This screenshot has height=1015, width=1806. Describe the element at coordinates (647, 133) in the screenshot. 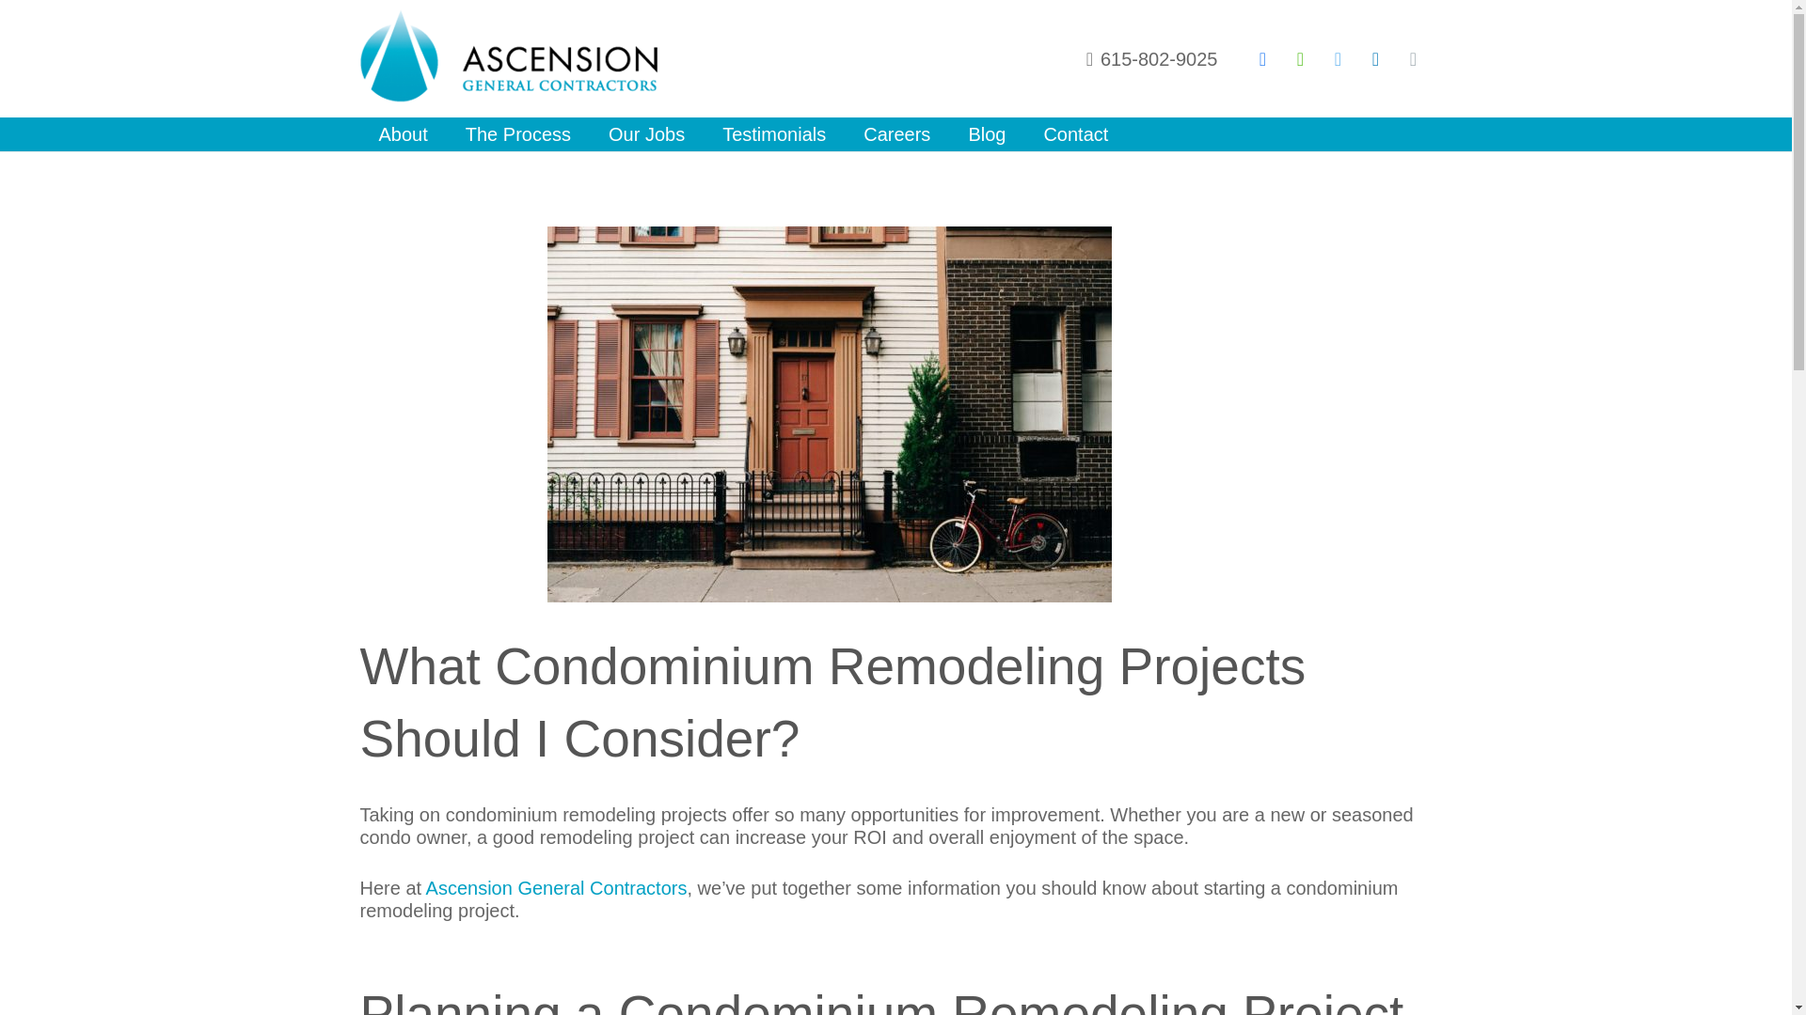

I see `Our Jobs` at that location.